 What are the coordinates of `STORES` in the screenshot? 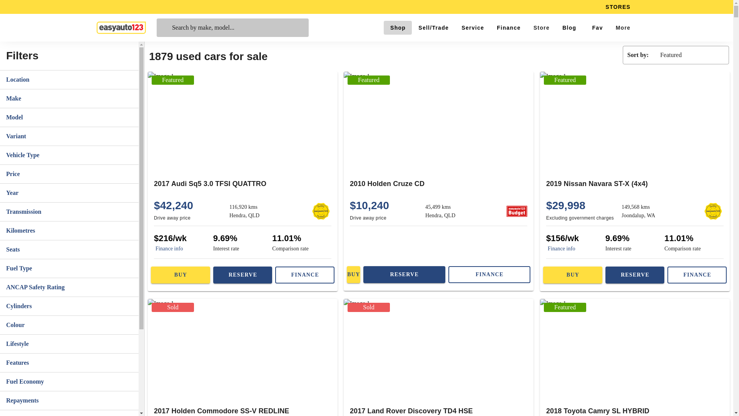 It's located at (617, 7).